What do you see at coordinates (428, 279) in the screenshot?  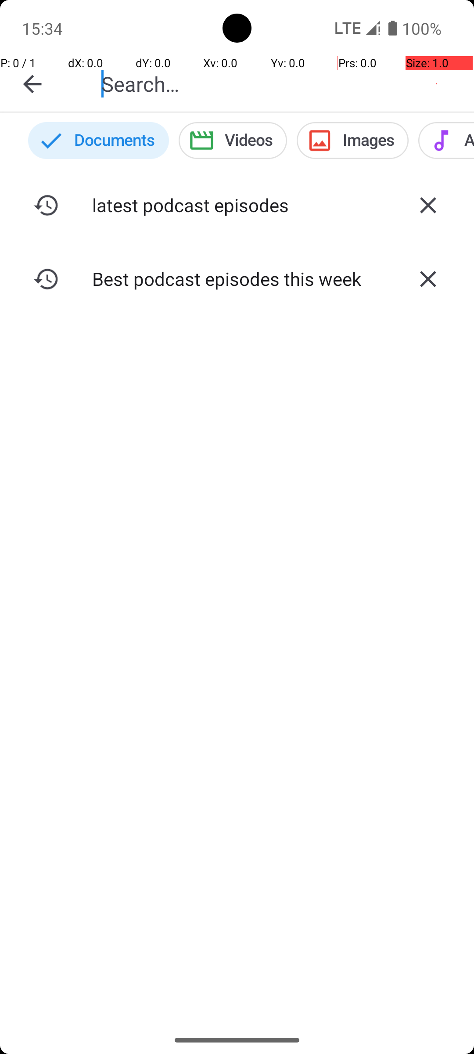 I see `Delete search history Best podcast episodes this week` at bounding box center [428, 279].